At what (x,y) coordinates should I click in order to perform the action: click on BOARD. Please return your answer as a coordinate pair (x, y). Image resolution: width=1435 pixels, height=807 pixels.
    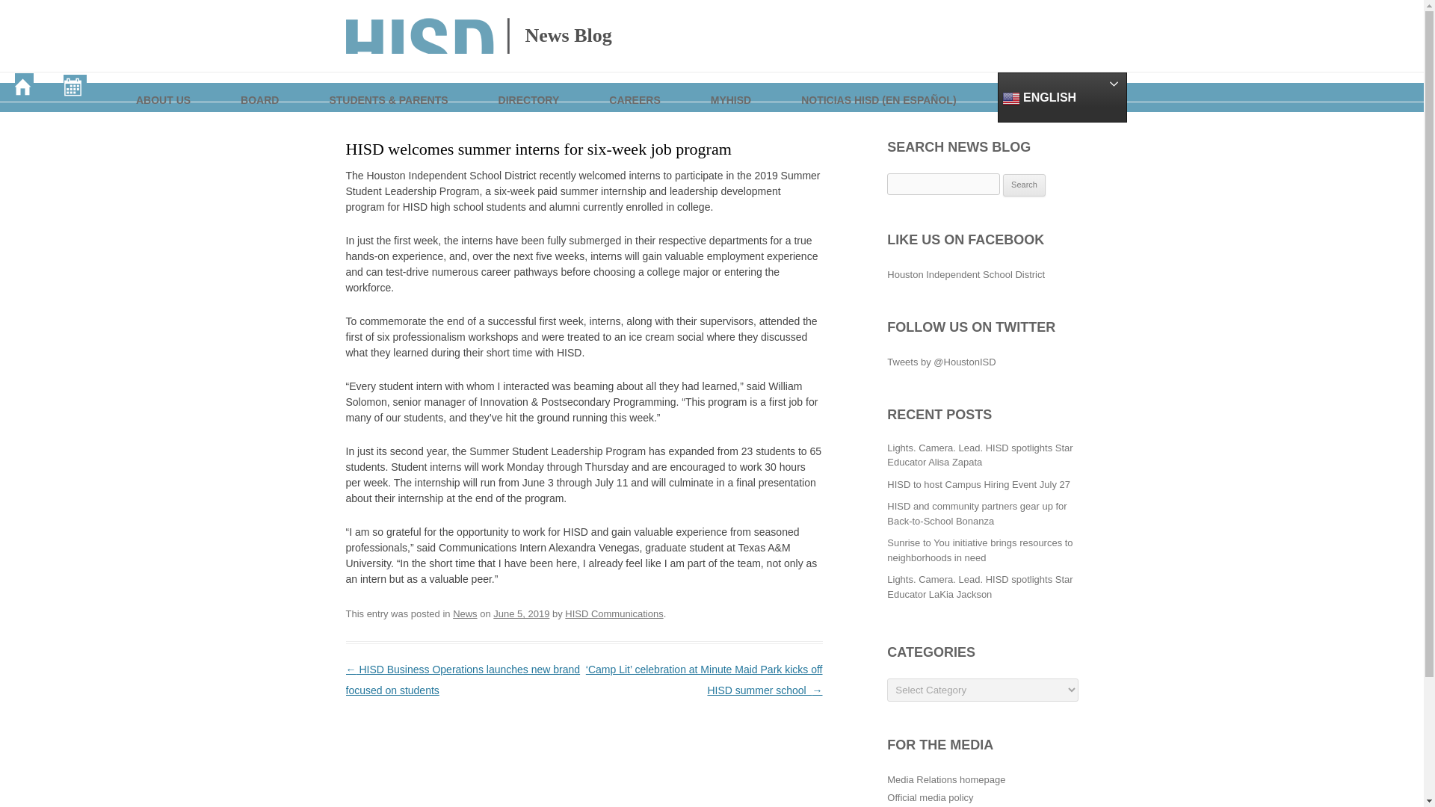
    Looking at the image, I should click on (260, 87).